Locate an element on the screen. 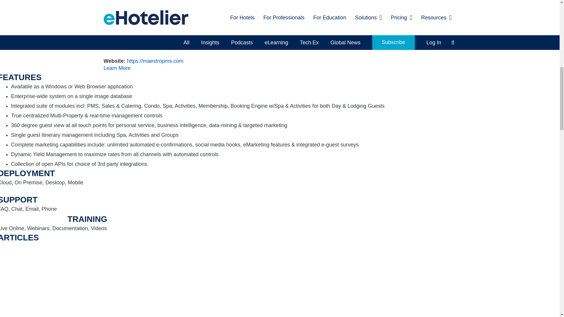 The image size is (564, 317). Back to top is located at coordinates (548, 10).